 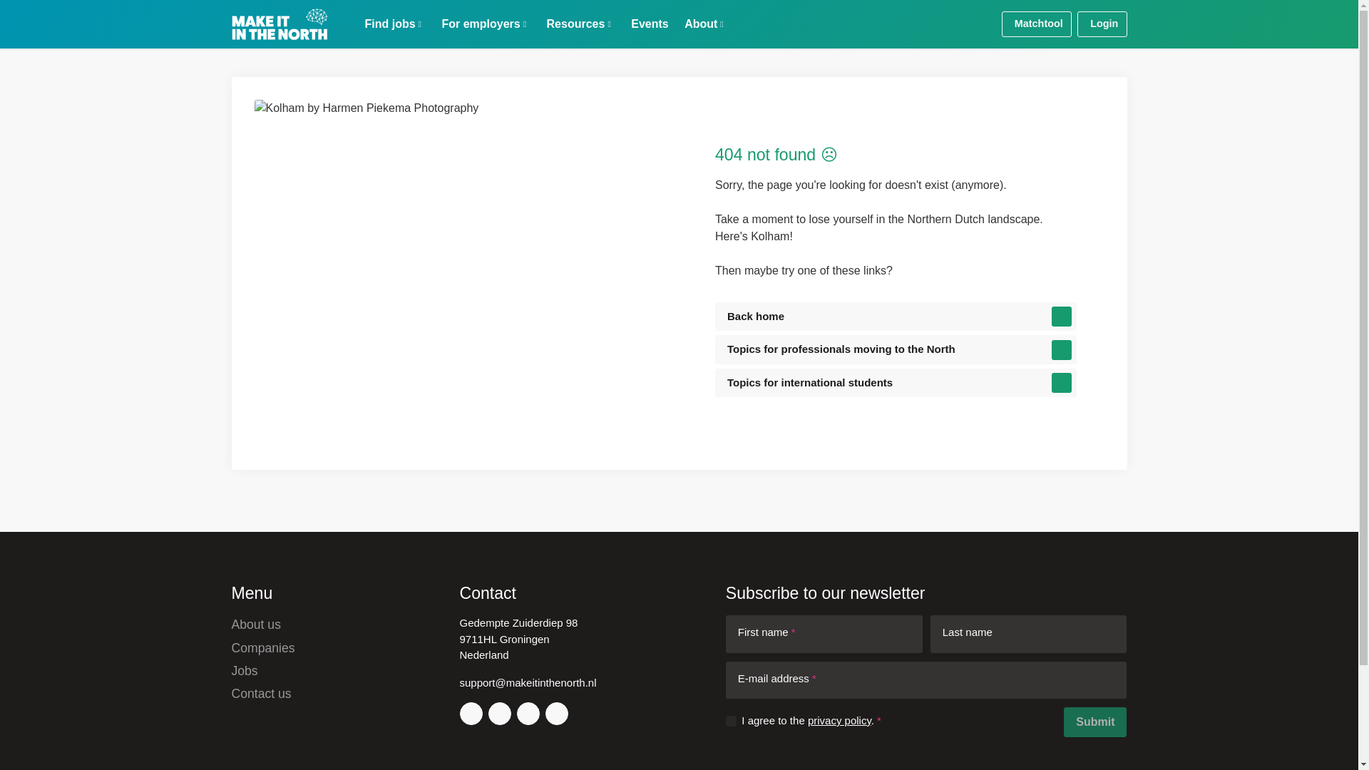 I want to click on Login, so click(x=1102, y=24).